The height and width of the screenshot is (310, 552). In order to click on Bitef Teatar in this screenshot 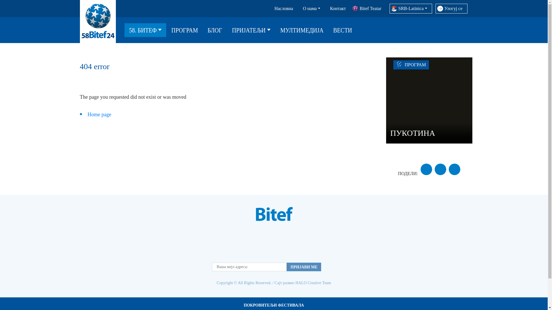, I will do `click(369, 9)`.